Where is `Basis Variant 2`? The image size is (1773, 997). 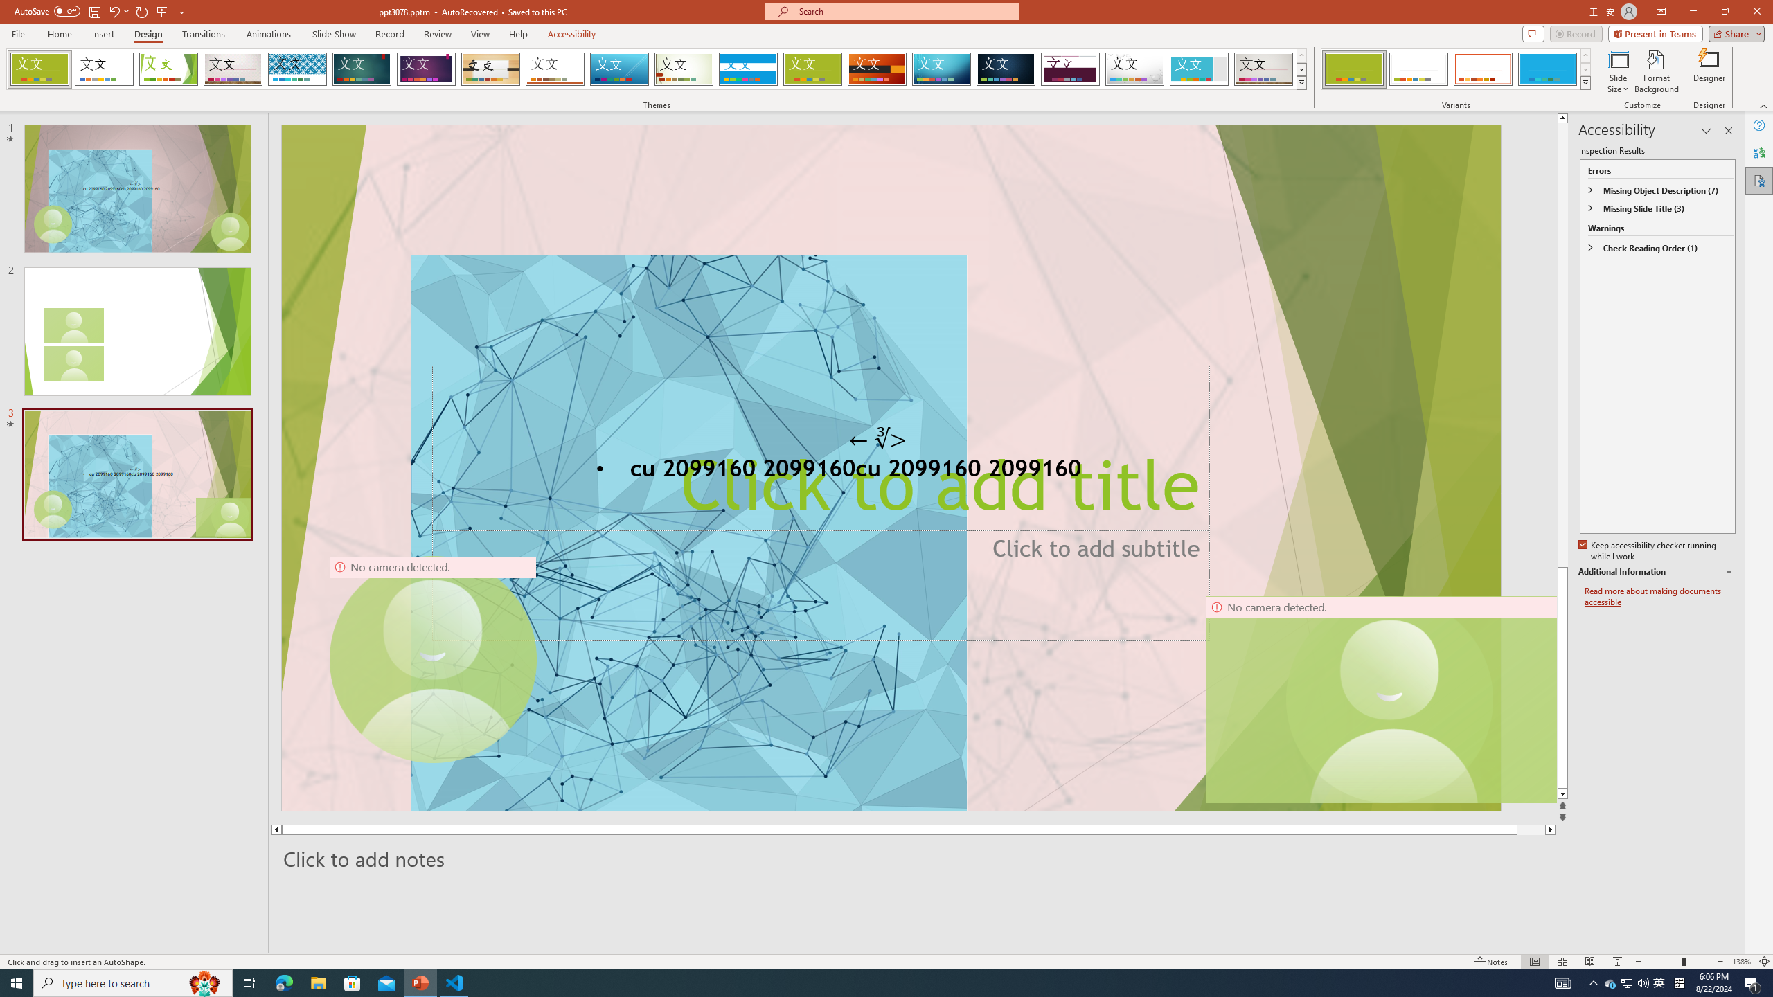
Basis Variant 2 is located at coordinates (1418, 69).